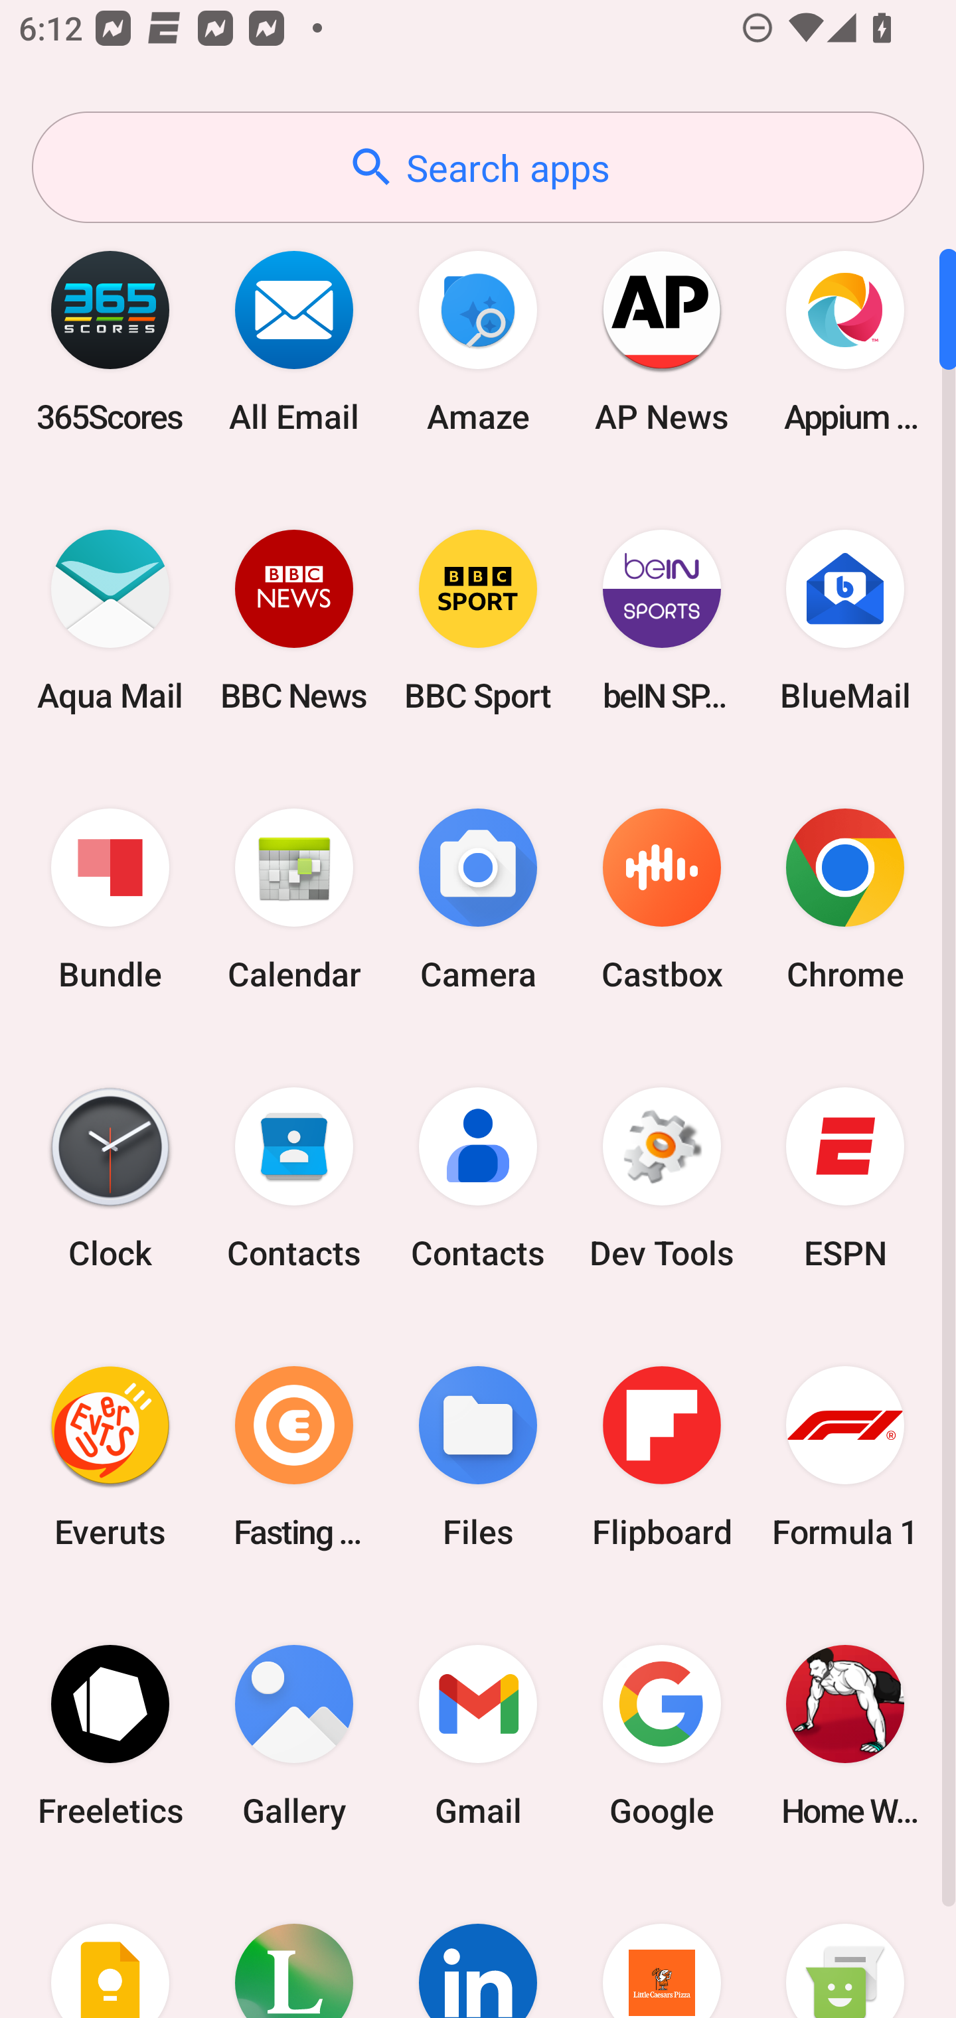  I want to click on Contacts, so click(294, 1178).